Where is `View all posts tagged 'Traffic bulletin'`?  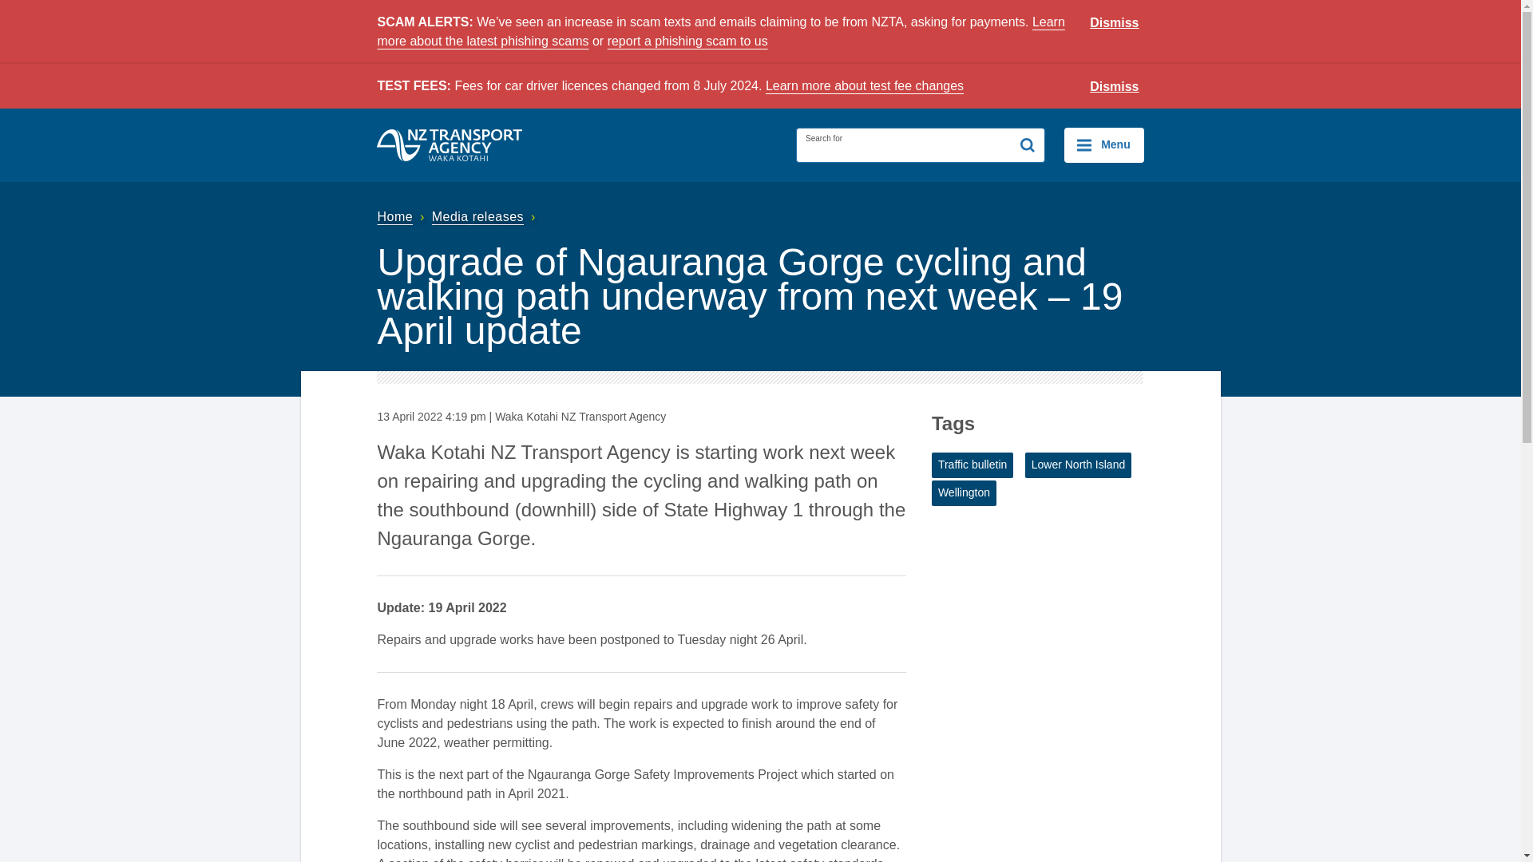
View all posts tagged 'Traffic bulletin' is located at coordinates (972, 465).